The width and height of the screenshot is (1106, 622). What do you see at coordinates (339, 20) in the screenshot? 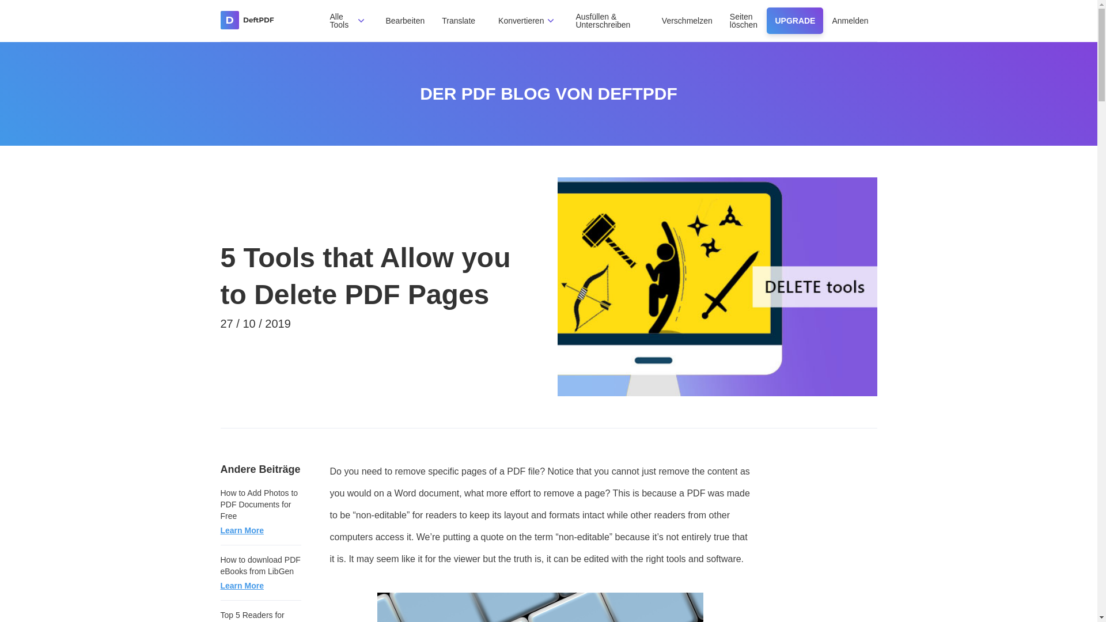
I see `Alle Tools` at bounding box center [339, 20].